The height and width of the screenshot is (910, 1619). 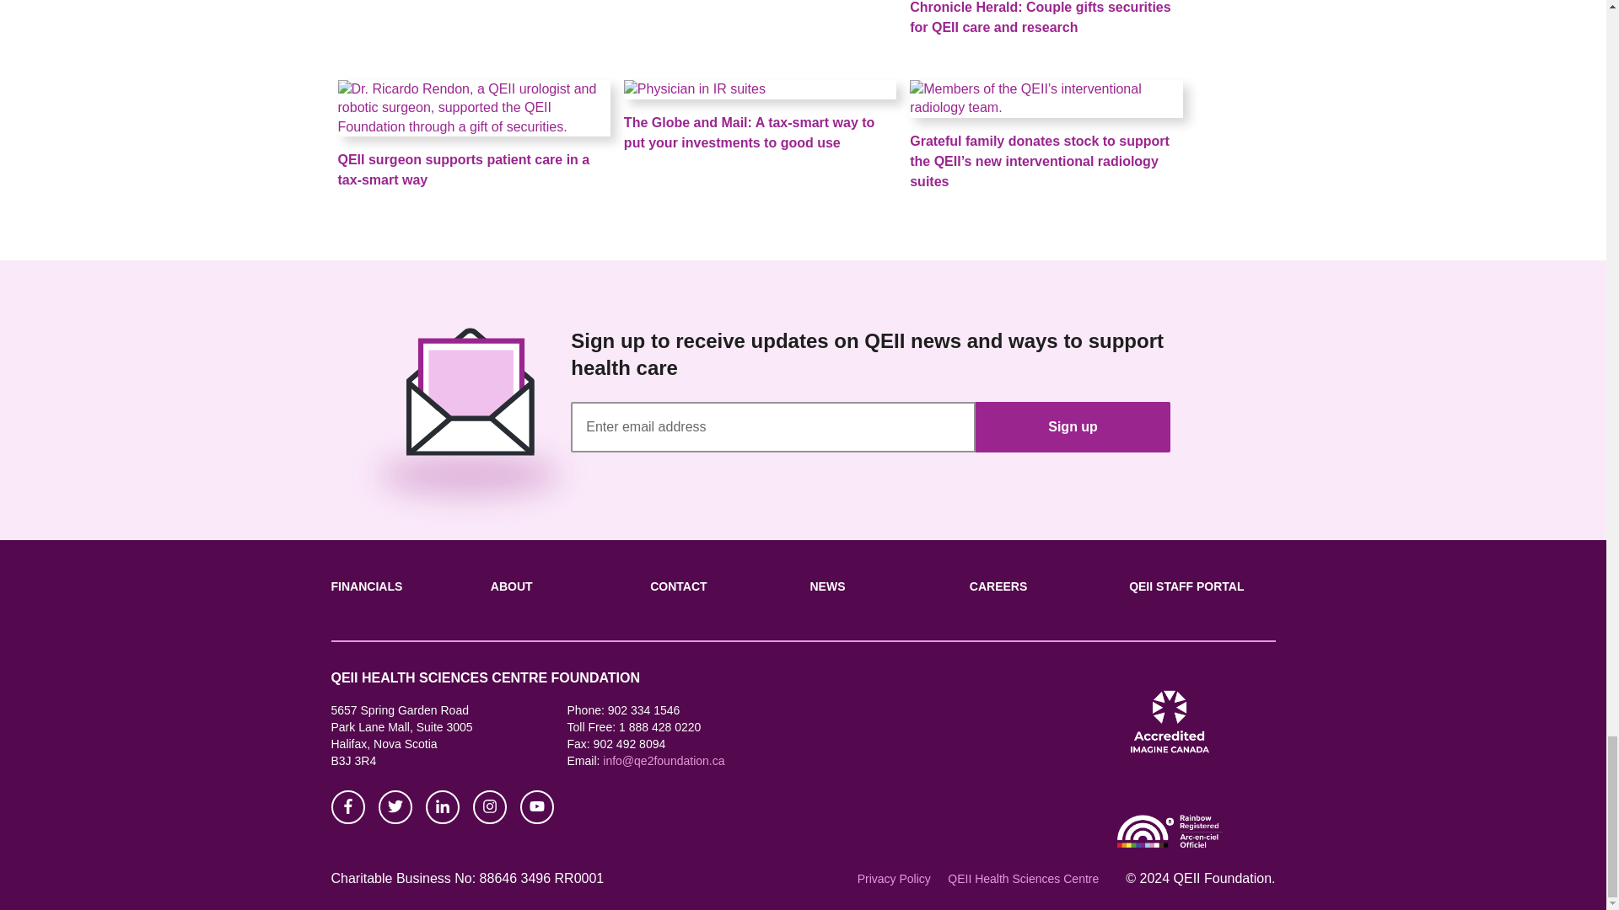 What do you see at coordinates (489, 804) in the screenshot?
I see `Instagram` at bounding box center [489, 804].